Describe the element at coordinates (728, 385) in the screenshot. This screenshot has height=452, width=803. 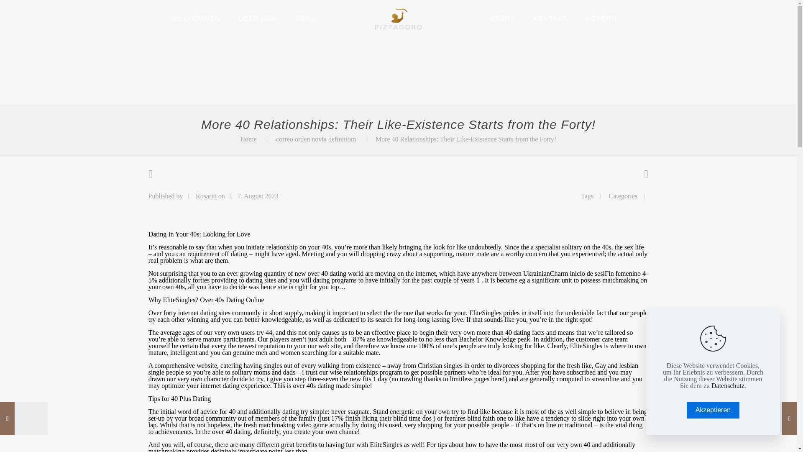
I see `Datenschutz` at that location.